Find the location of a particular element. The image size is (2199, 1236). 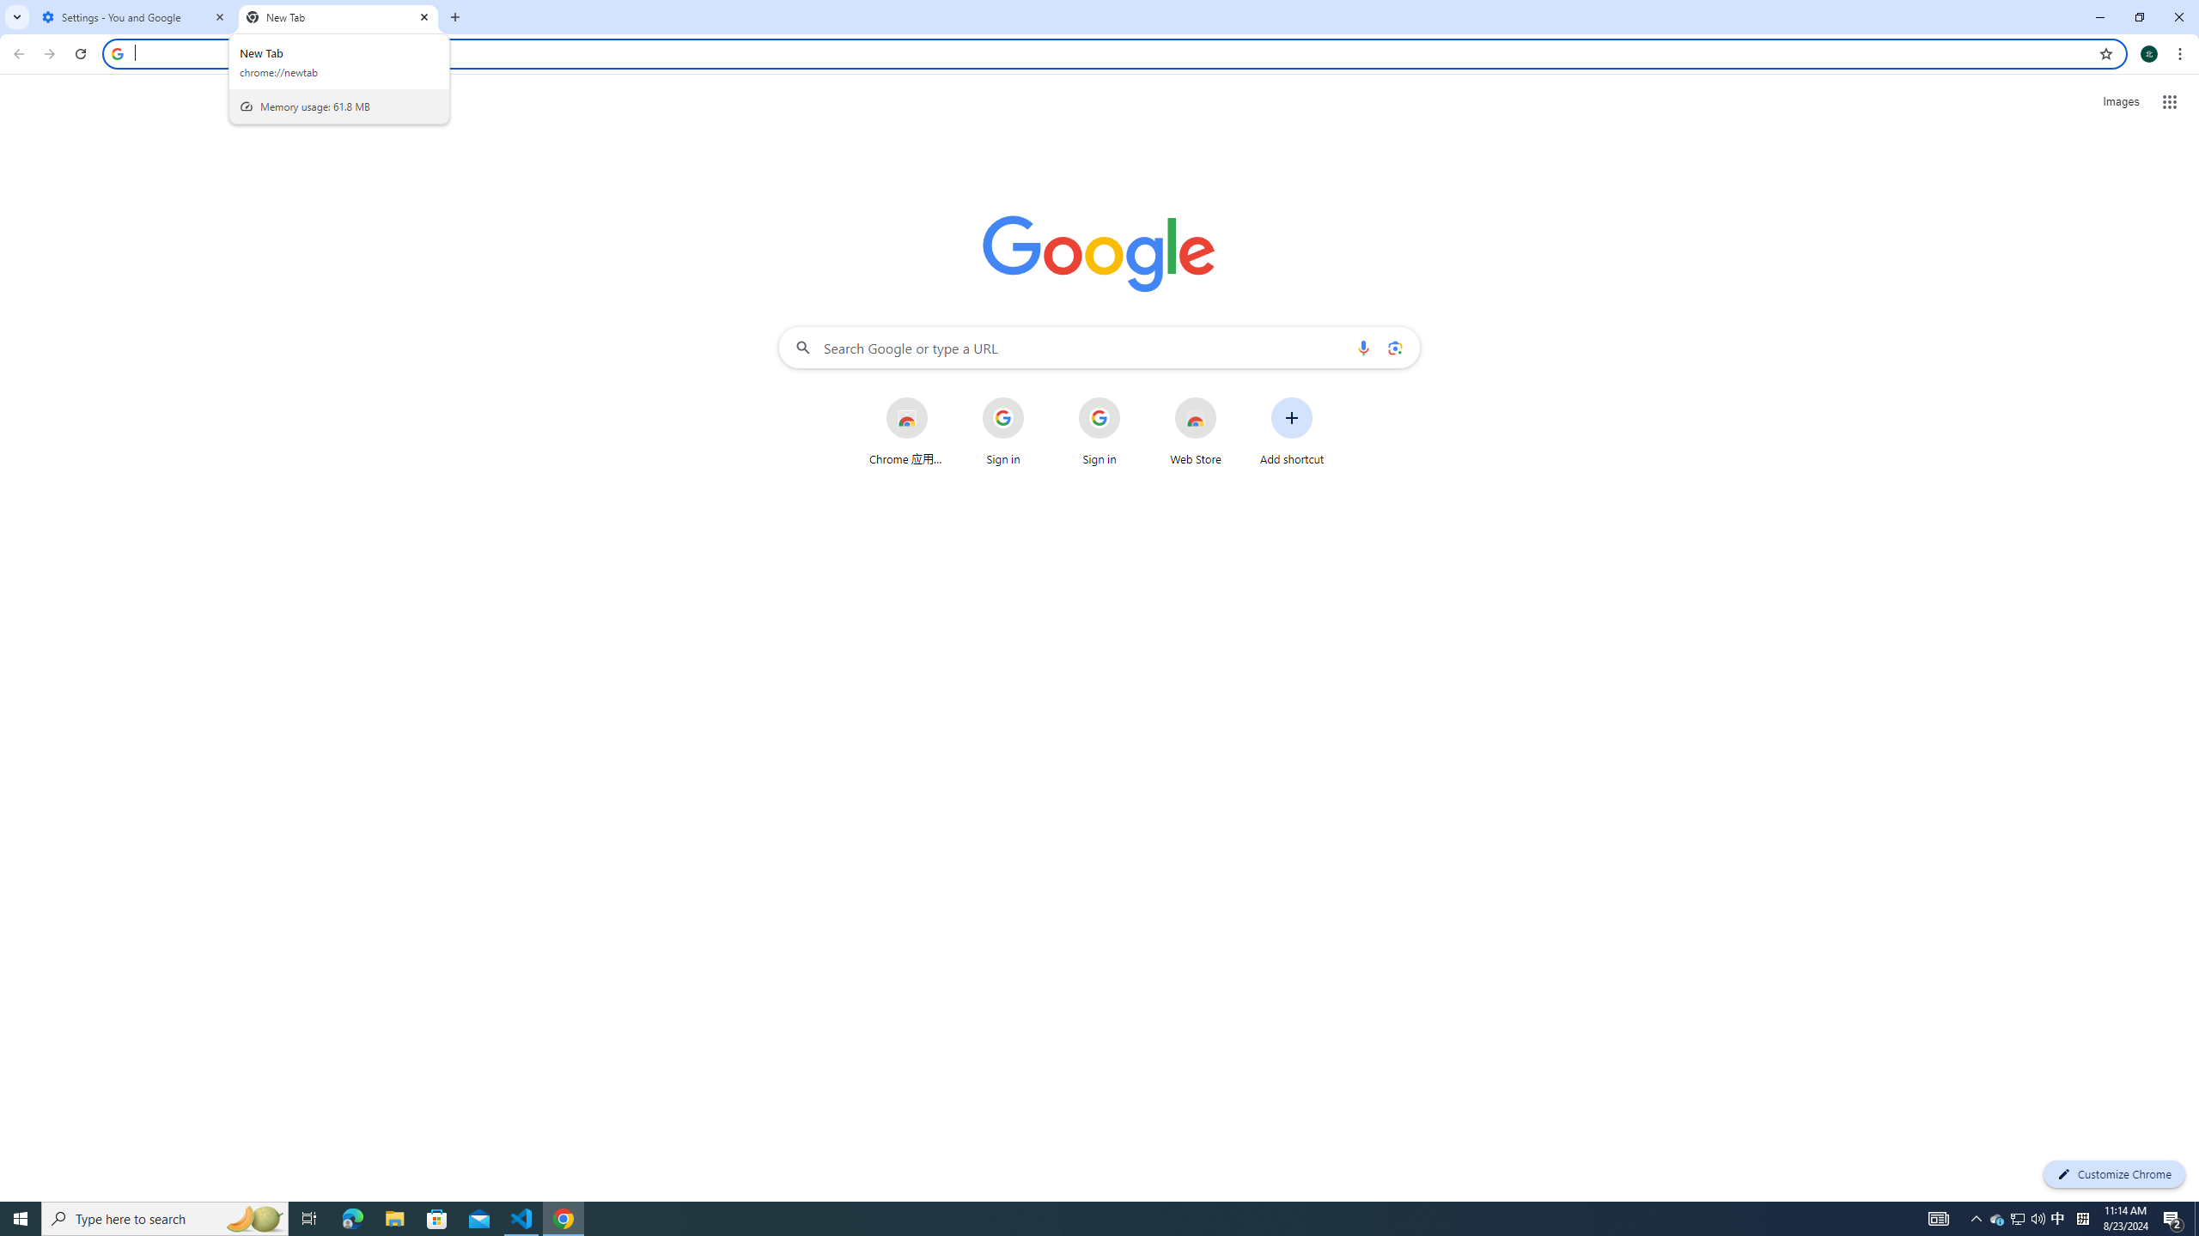

Reload is located at coordinates (80, 54).